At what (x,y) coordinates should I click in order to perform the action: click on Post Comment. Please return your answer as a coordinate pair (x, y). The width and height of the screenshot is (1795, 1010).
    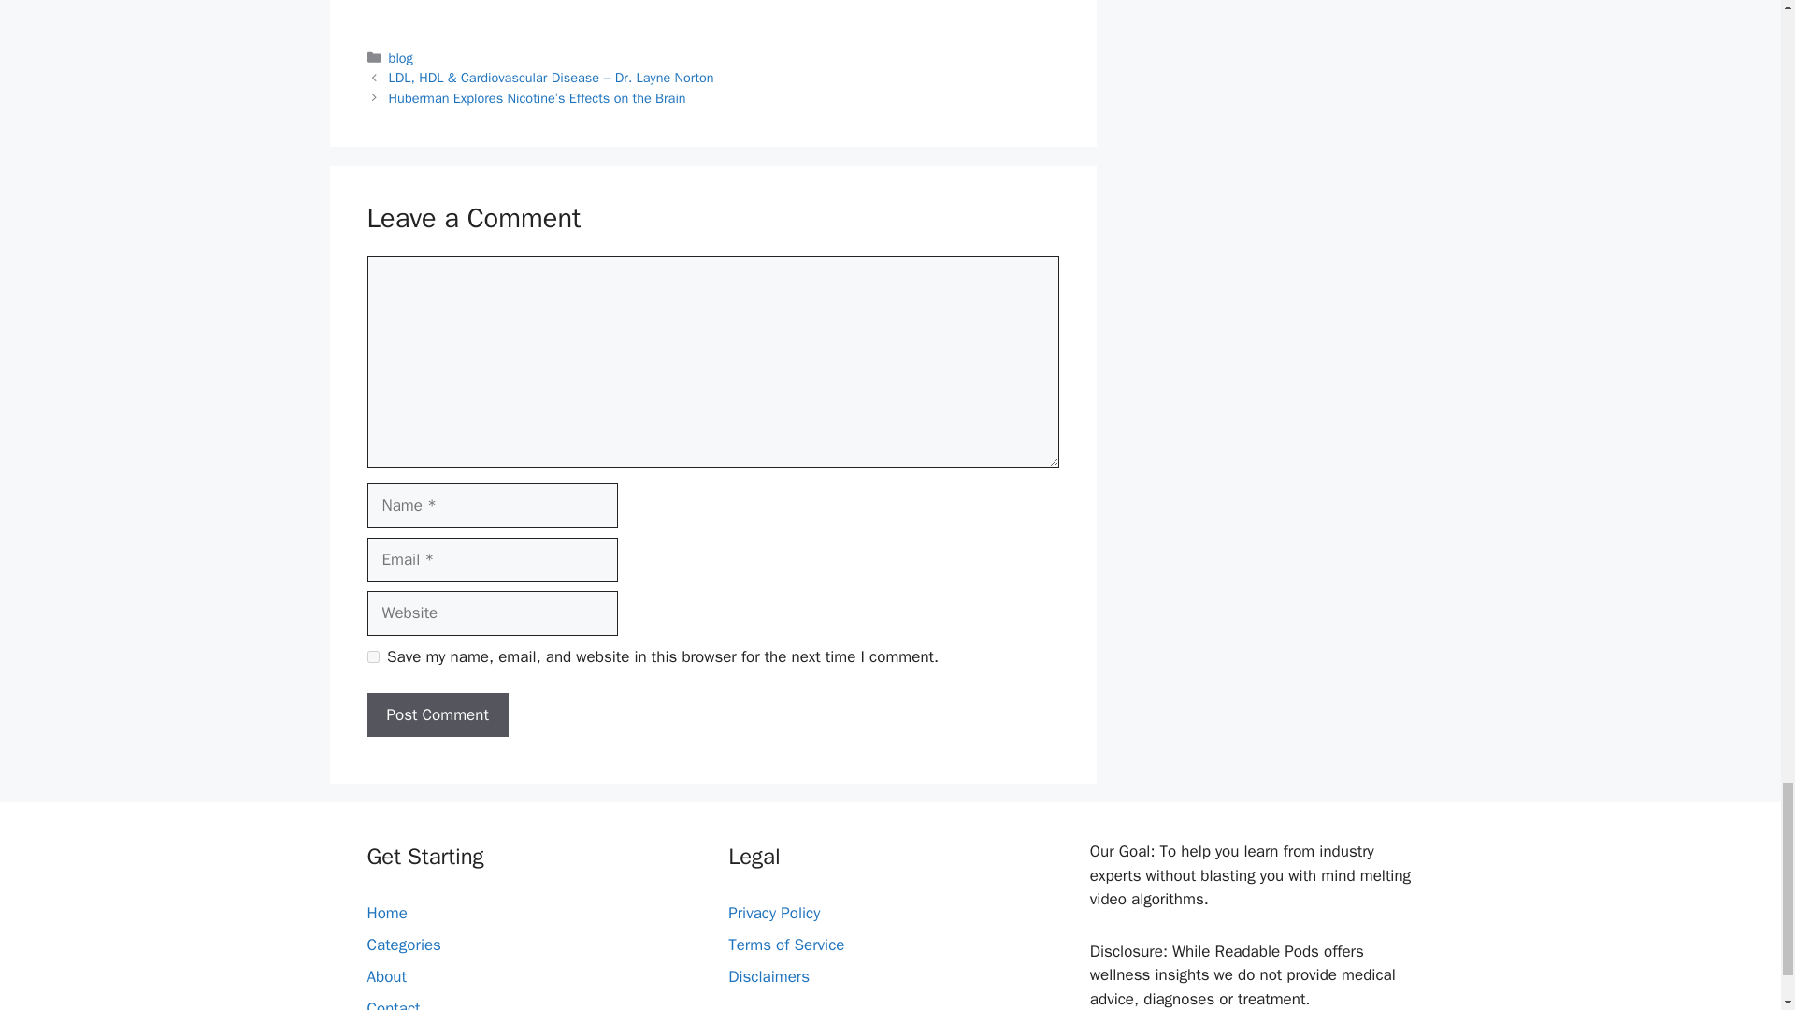
    Looking at the image, I should click on (437, 714).